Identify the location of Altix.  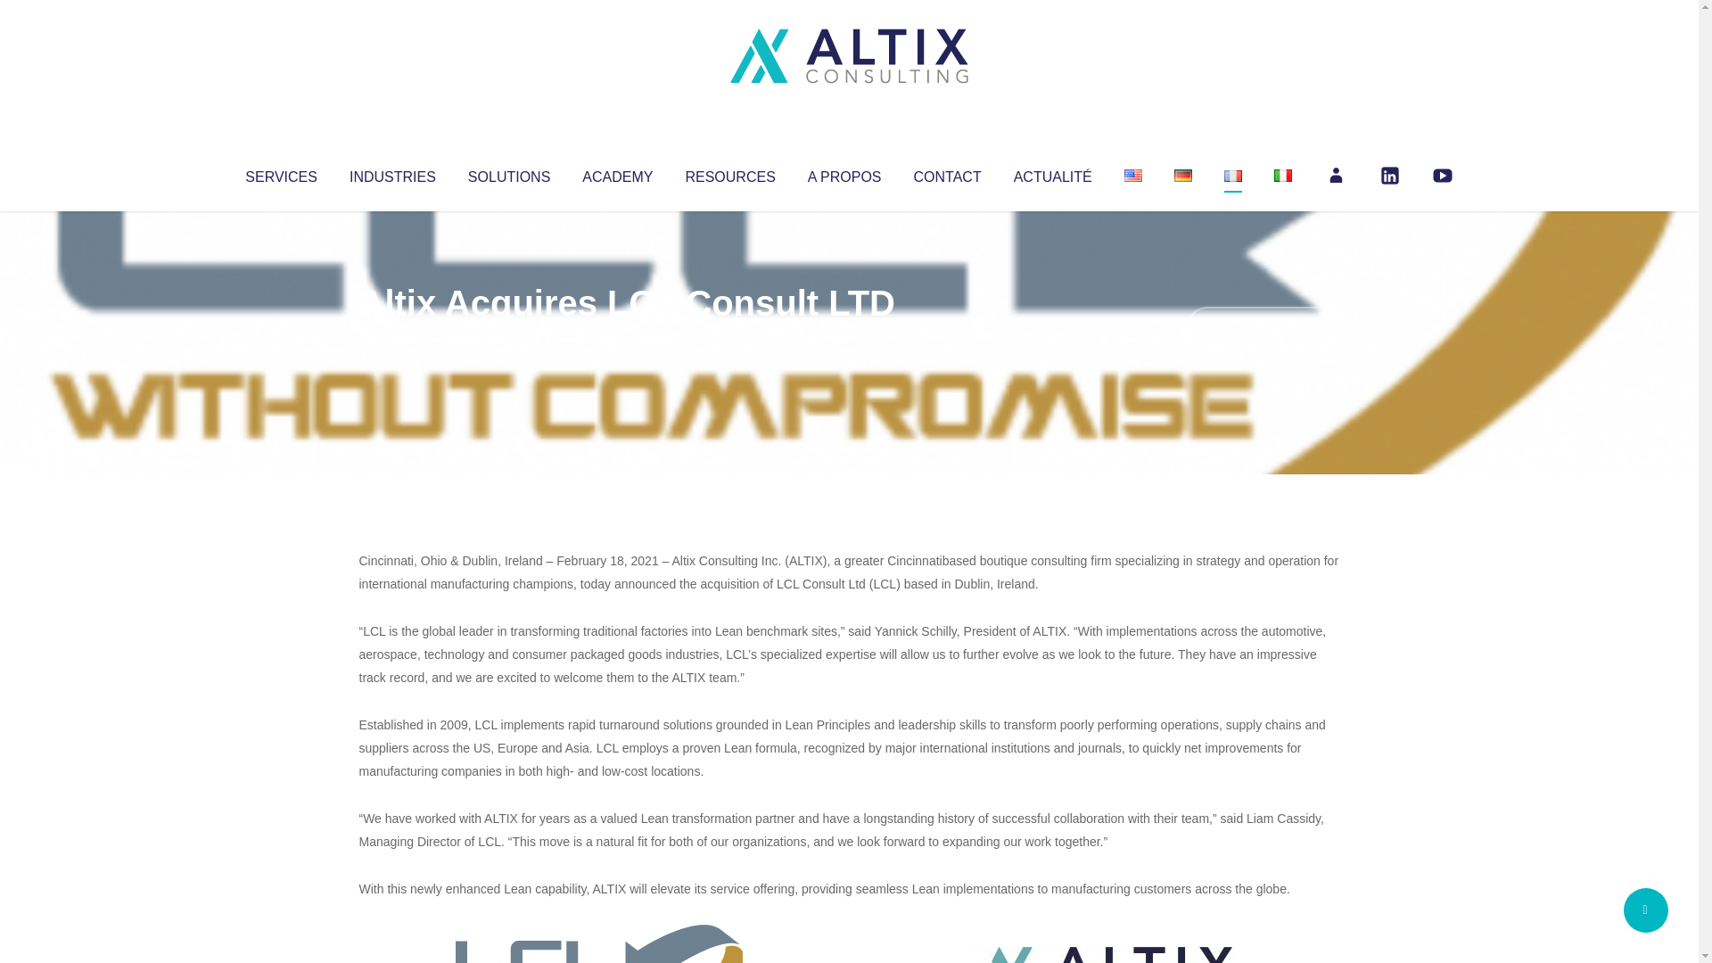
(392, 339).